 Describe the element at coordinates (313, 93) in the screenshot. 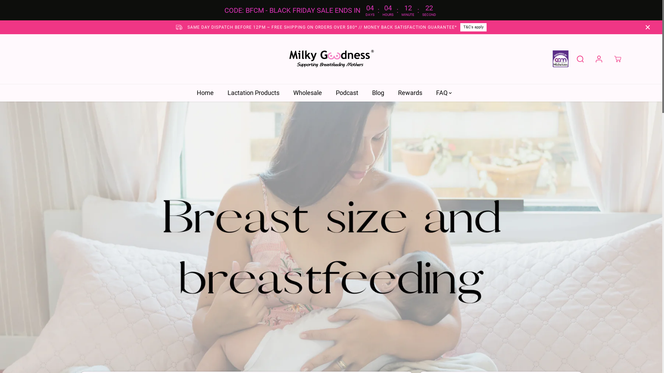

I see `Wholesale` at that location.